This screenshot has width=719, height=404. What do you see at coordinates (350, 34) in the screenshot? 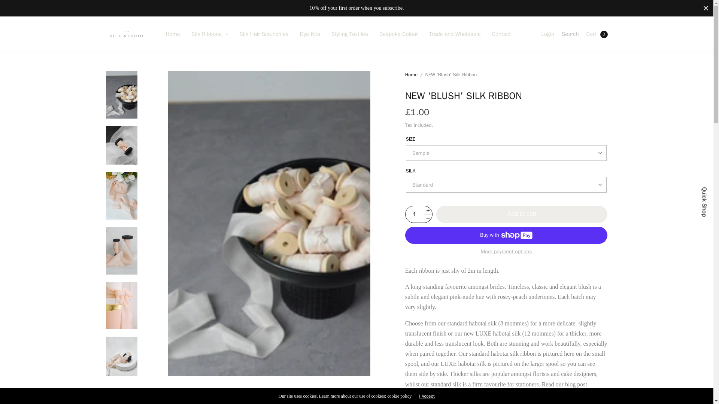
I see `Styling Textiles` at bounding box center [350, 34].